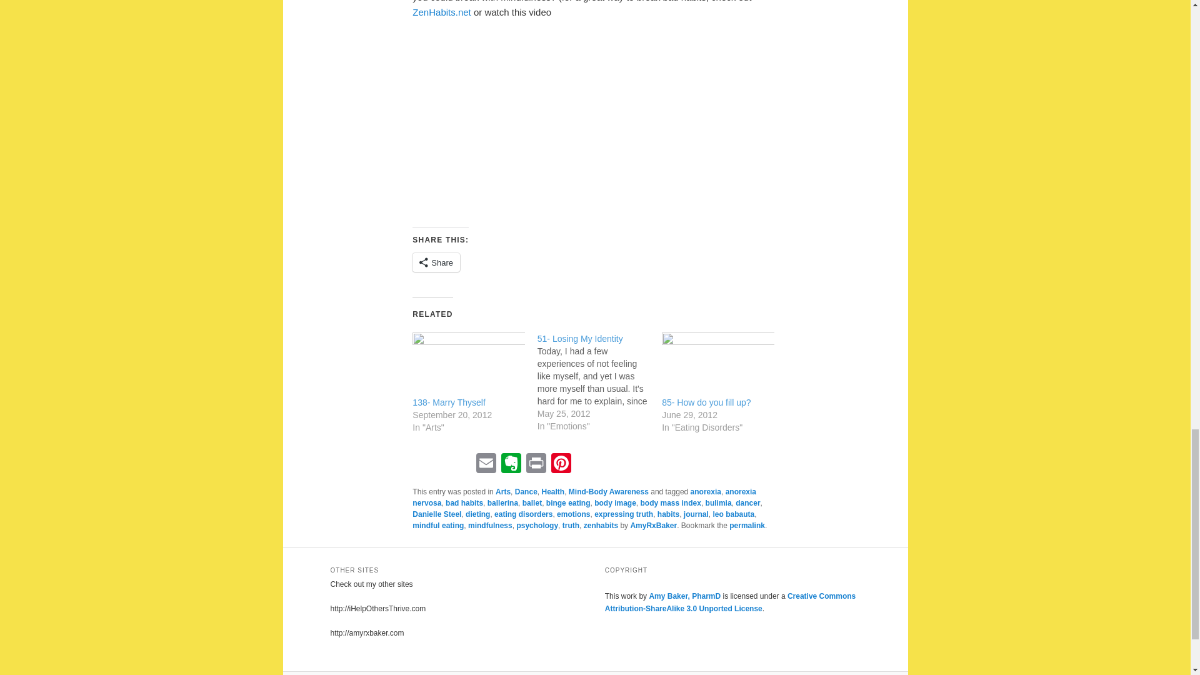 The image size is (1200, 675). I want to click on 51- Losing My Identity, so click(600, 382).